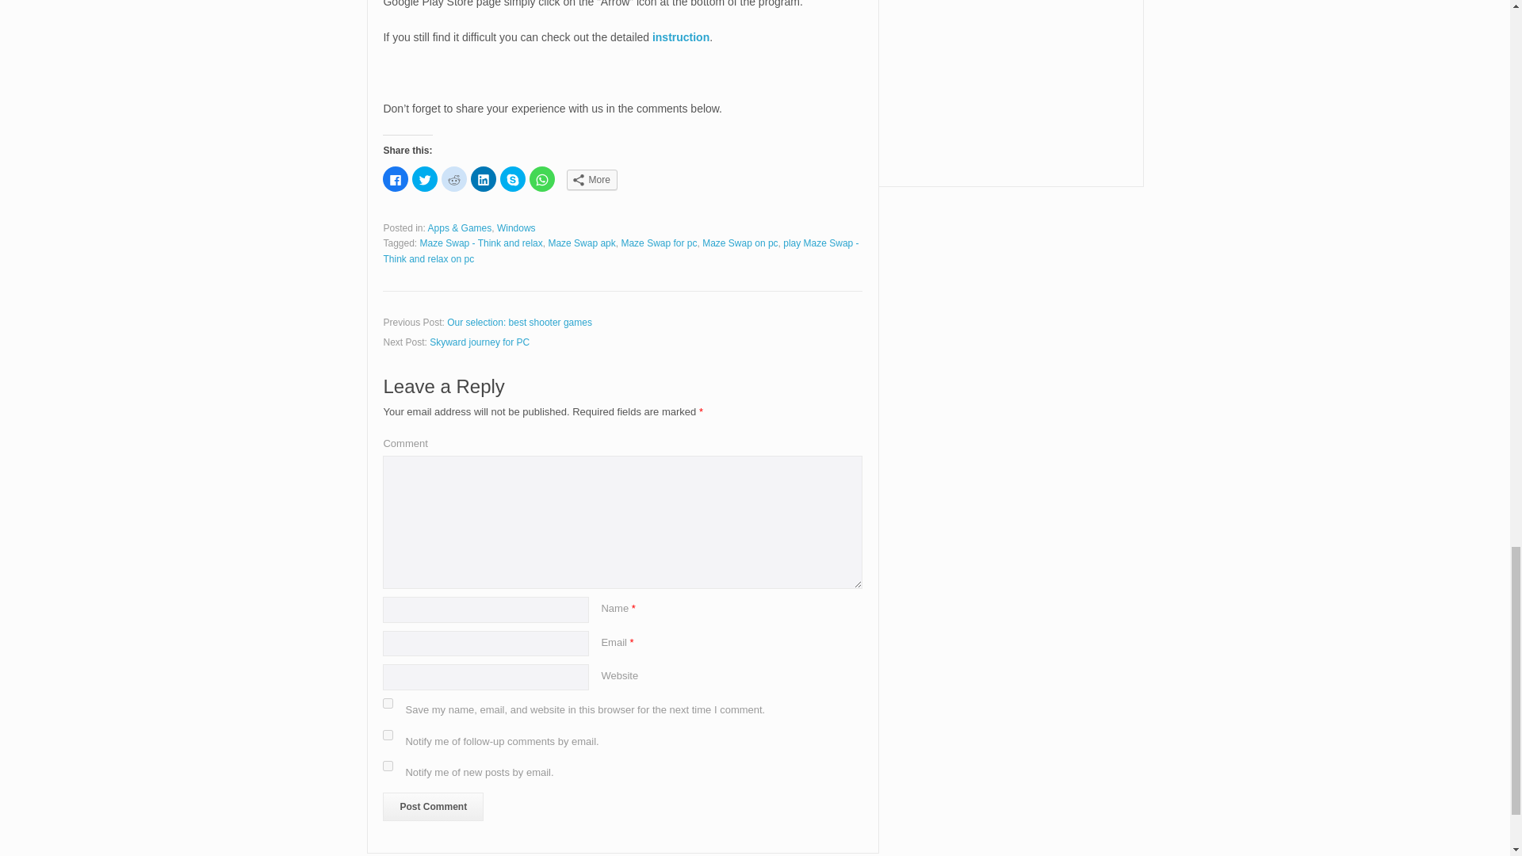 The height and width of the screenshot is (856, 1522). Describe the element at coordinates (388, 736) in the screenshot. I see `subscribe` at that location.